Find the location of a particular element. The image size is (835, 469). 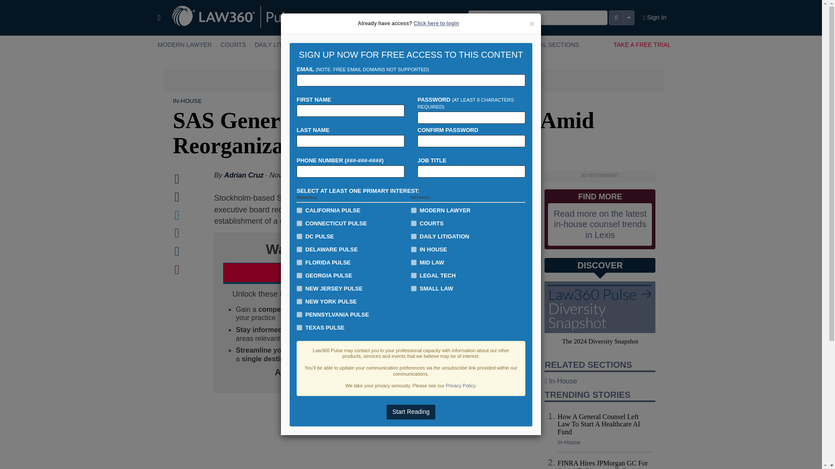

new-york-pulse is located at coordinates (299, 301).